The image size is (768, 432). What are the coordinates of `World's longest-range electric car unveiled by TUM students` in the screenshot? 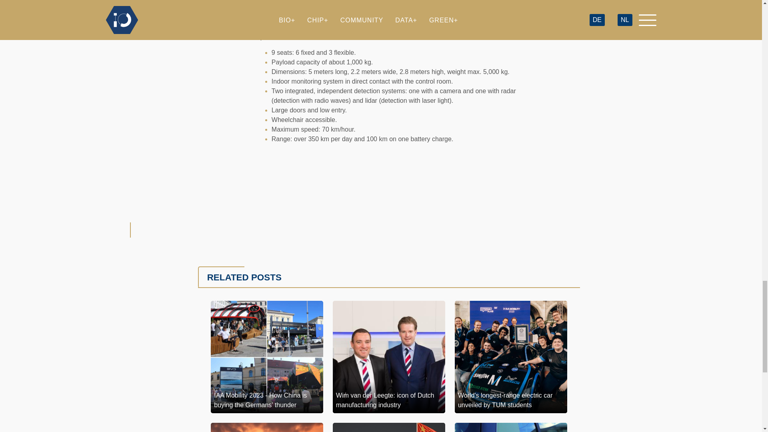 It's located at (511, 357).